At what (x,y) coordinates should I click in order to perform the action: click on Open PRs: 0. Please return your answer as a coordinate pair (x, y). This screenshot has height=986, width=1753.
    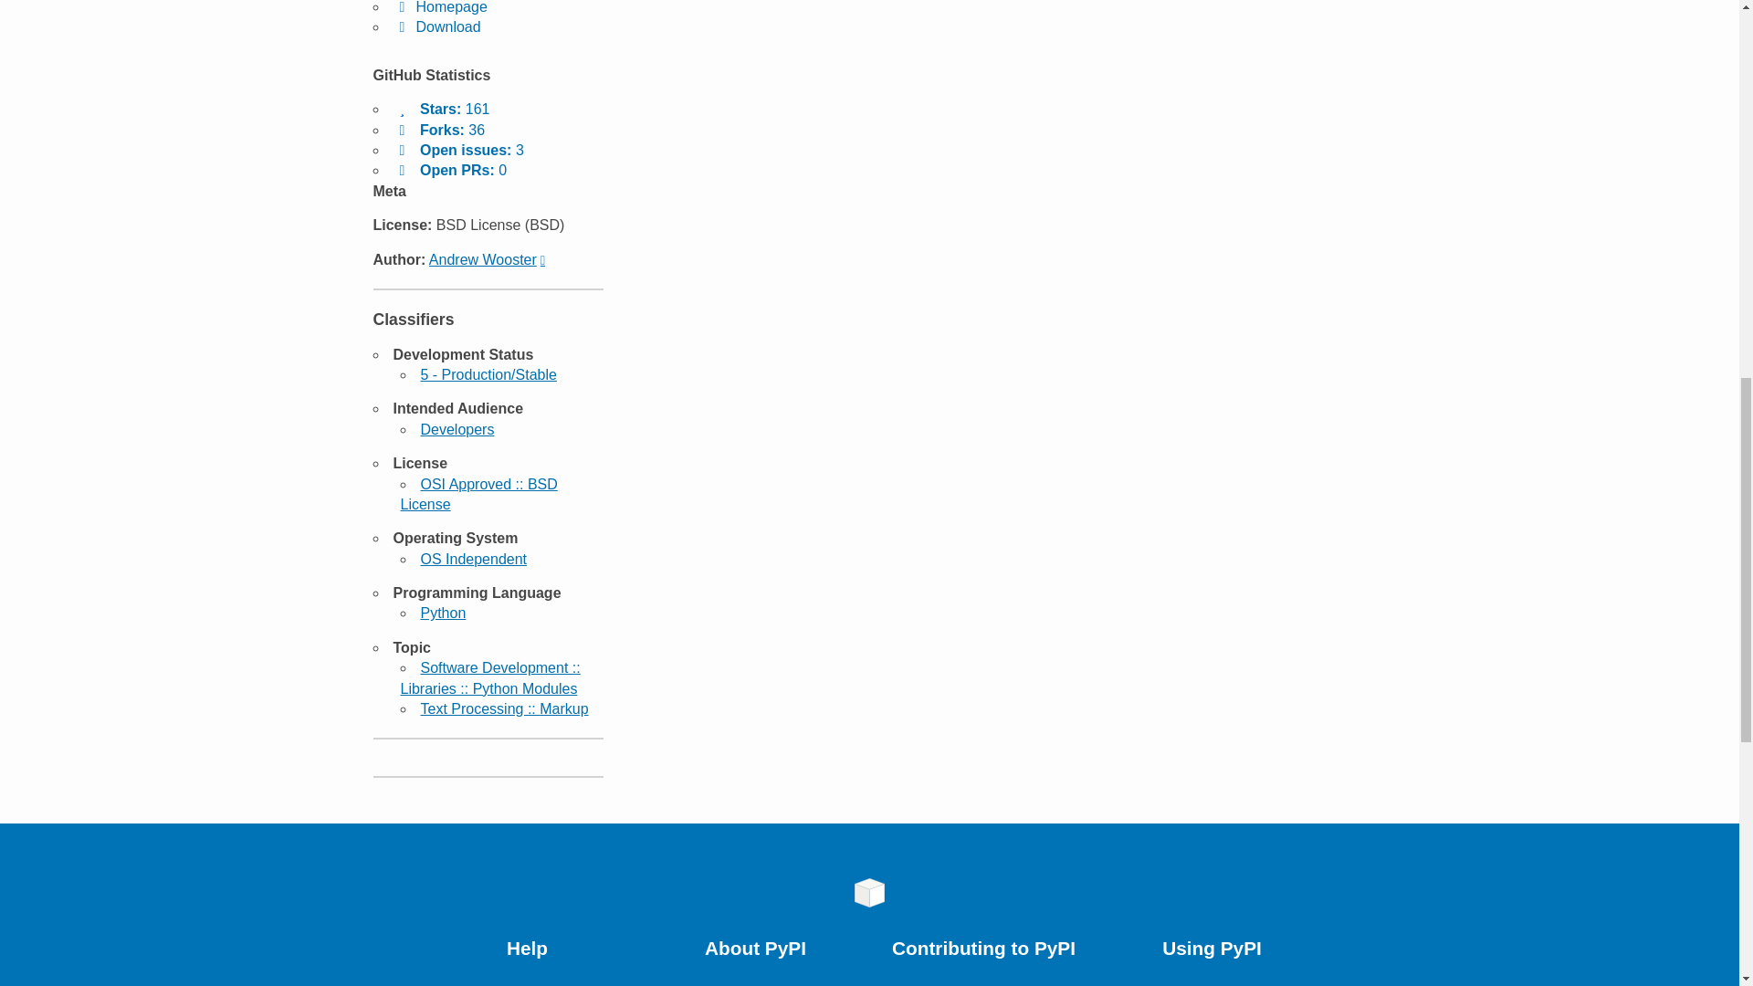
    Looking at the image, I should click on (449, 170).